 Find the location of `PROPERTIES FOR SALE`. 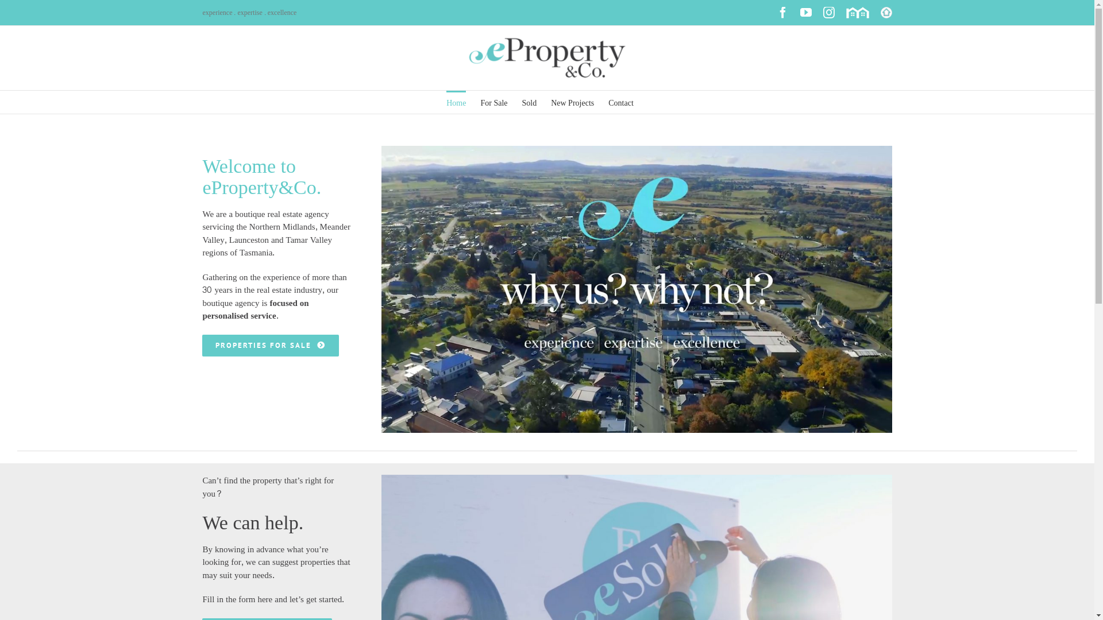

PROPERTIES FOR SALE is located at coordinates (270, 346).